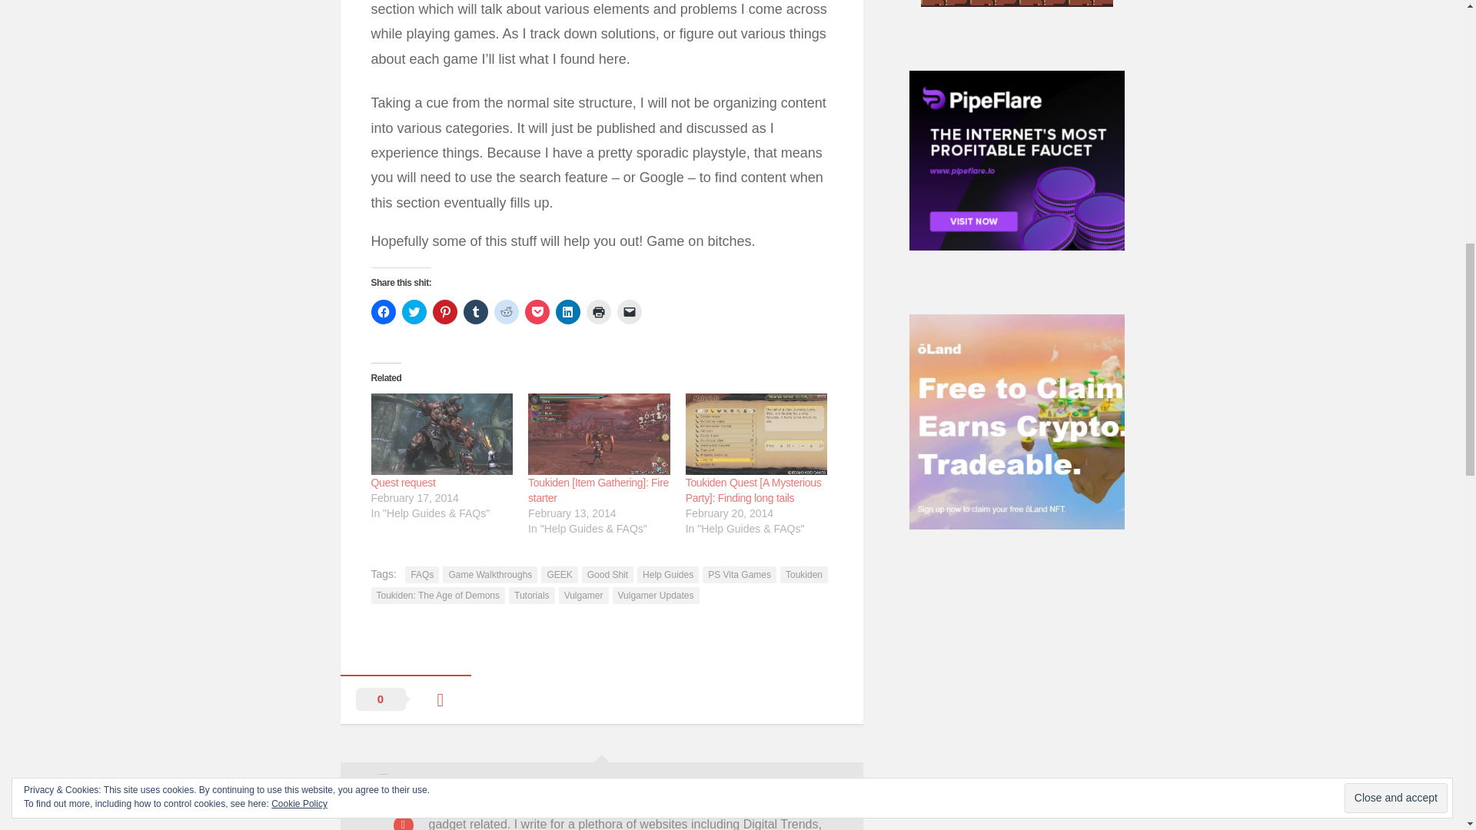 The image size is (1476, 830). What do you see at coordinates (490, 575) in the screenshot?
I see `Game Walkthroughs` at bounding box center [490, 575].